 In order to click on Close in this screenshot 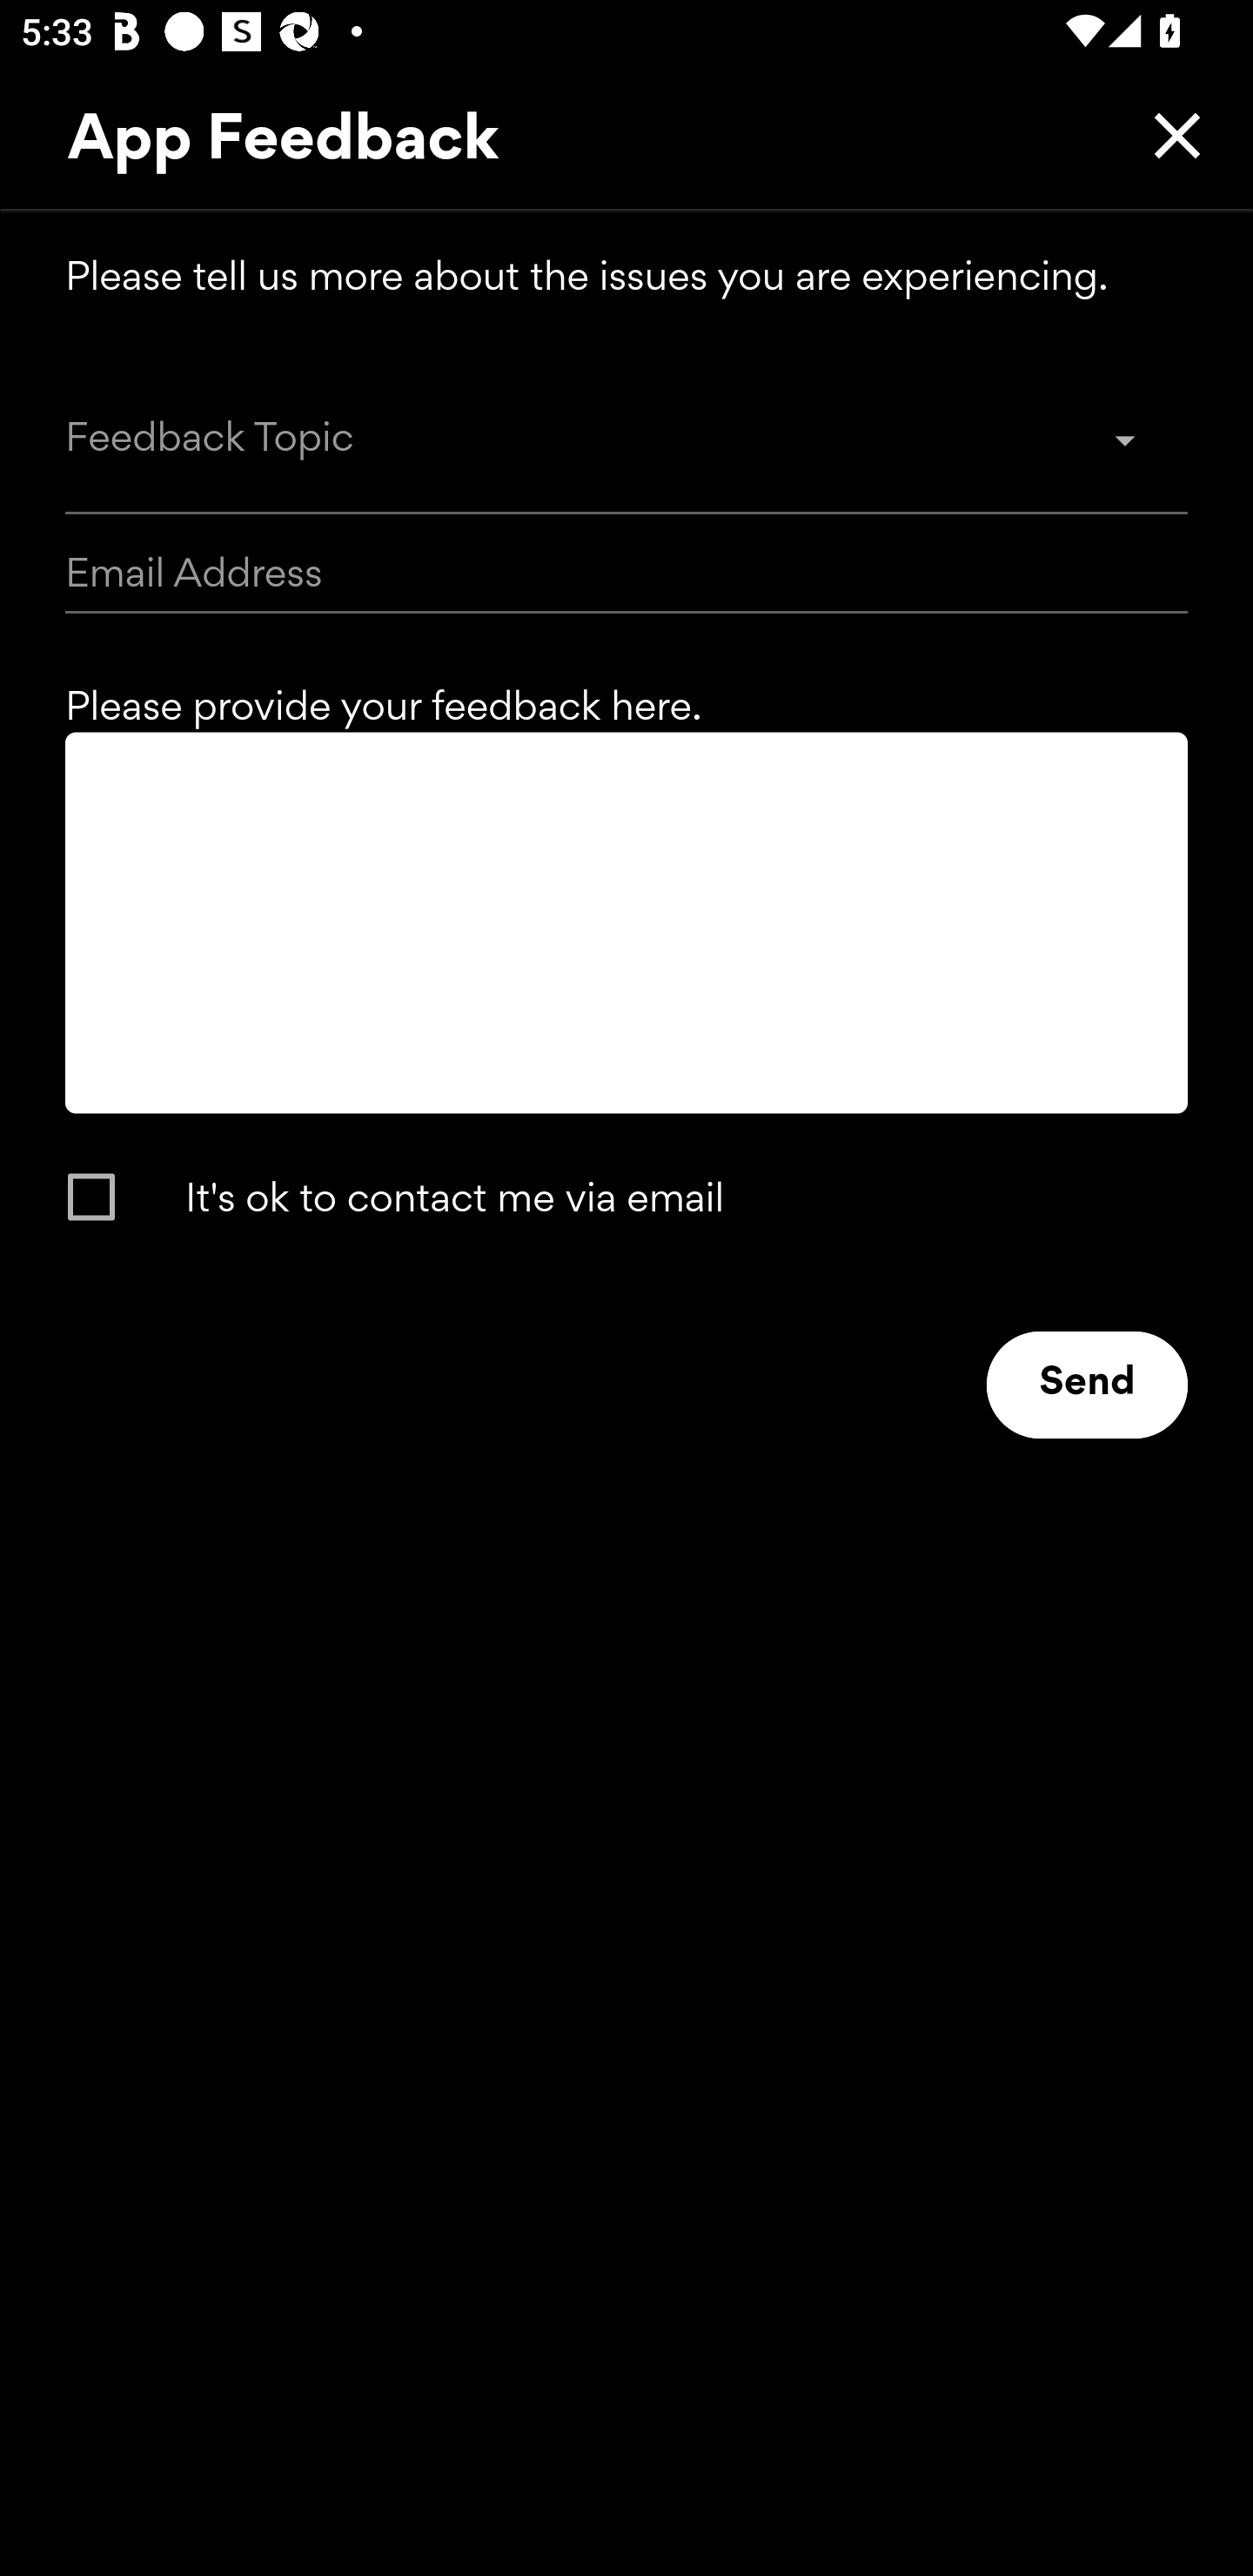, I will do `click(1169, 135)`.